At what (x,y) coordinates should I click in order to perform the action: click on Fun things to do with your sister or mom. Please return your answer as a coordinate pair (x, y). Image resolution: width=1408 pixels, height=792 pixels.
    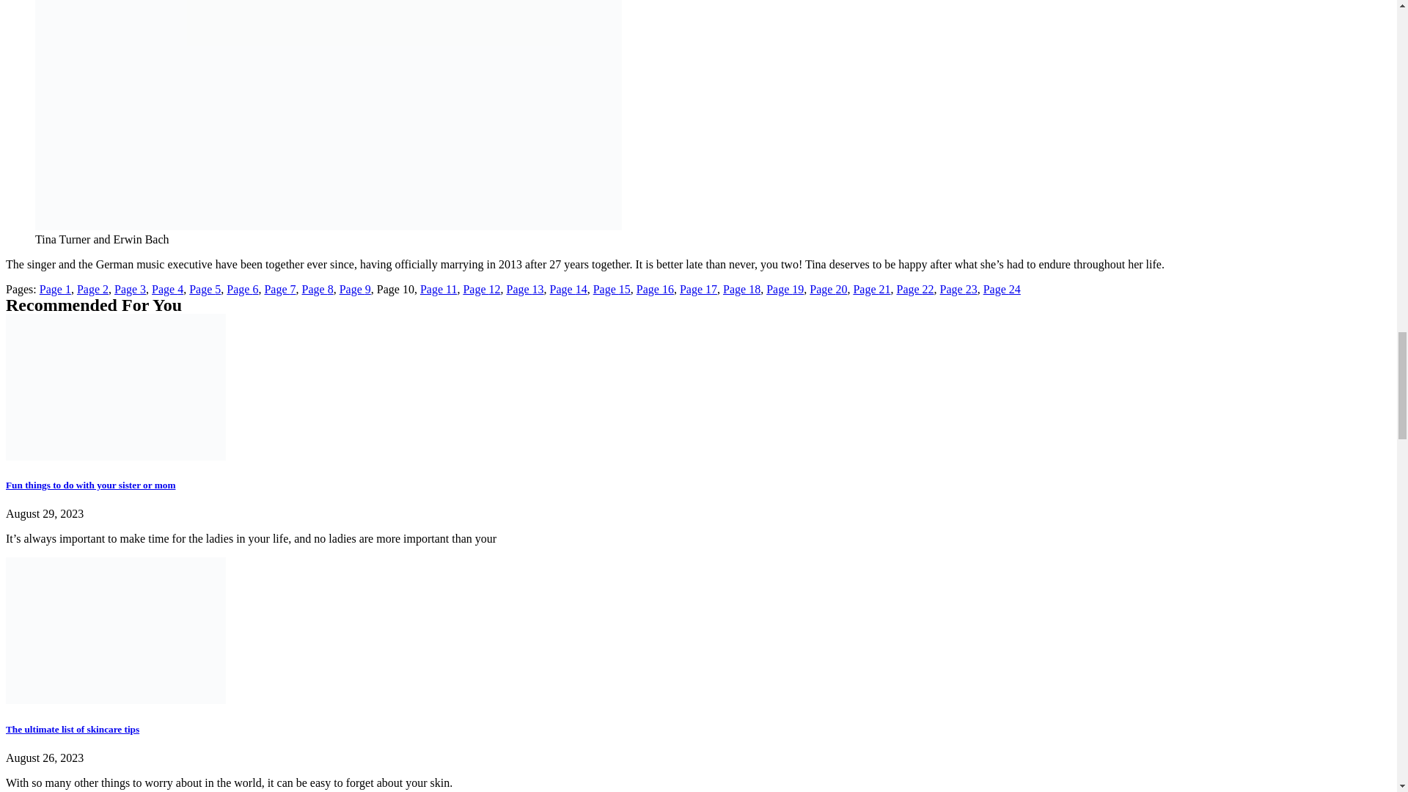
    Looking at the image, I should click on (89, 485).